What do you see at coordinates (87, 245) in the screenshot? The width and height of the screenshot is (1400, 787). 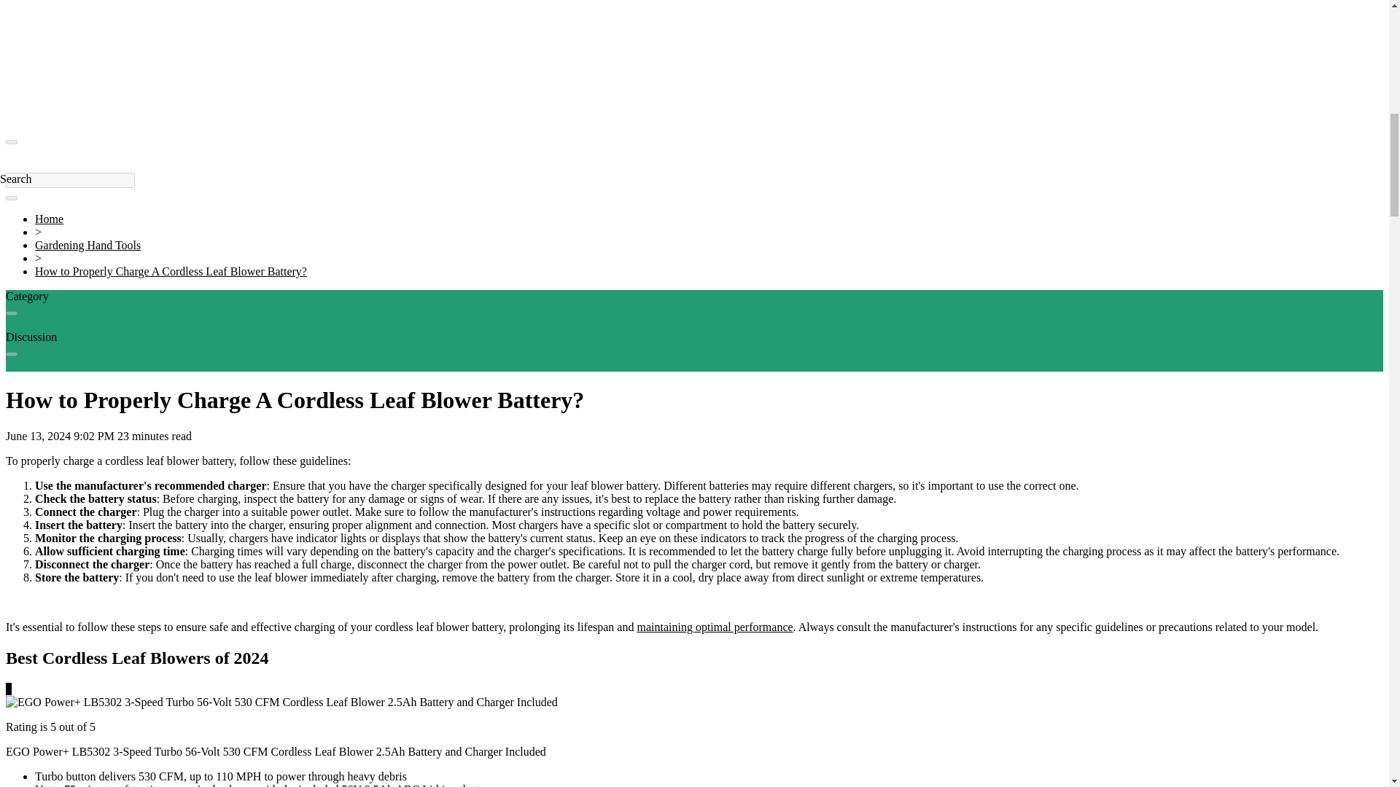 I see `Gardening Hand Tools` at bounding box center [87, 245].